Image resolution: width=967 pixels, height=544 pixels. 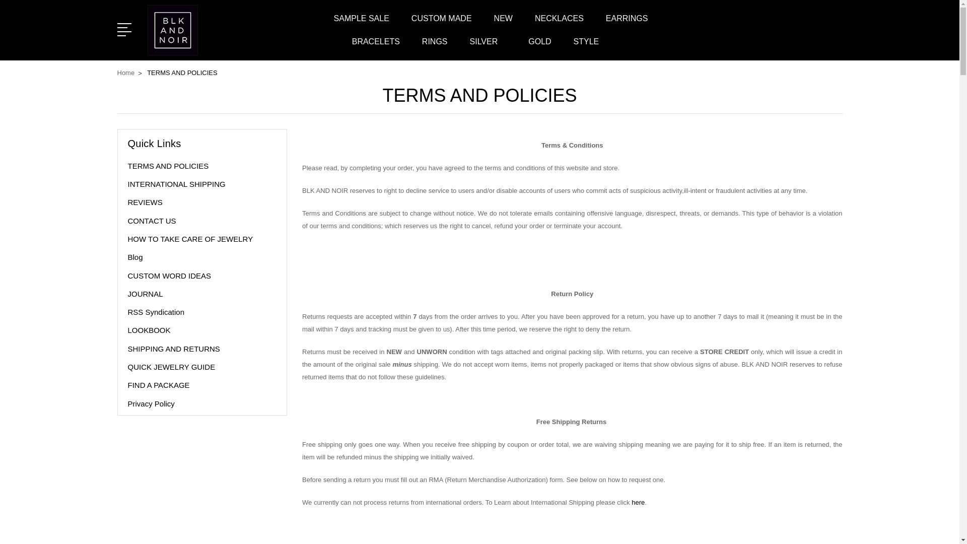 What do you see at coordinates (590, 47) in the screenshot?
I see `STYLE` at bounding box center [590, 47].